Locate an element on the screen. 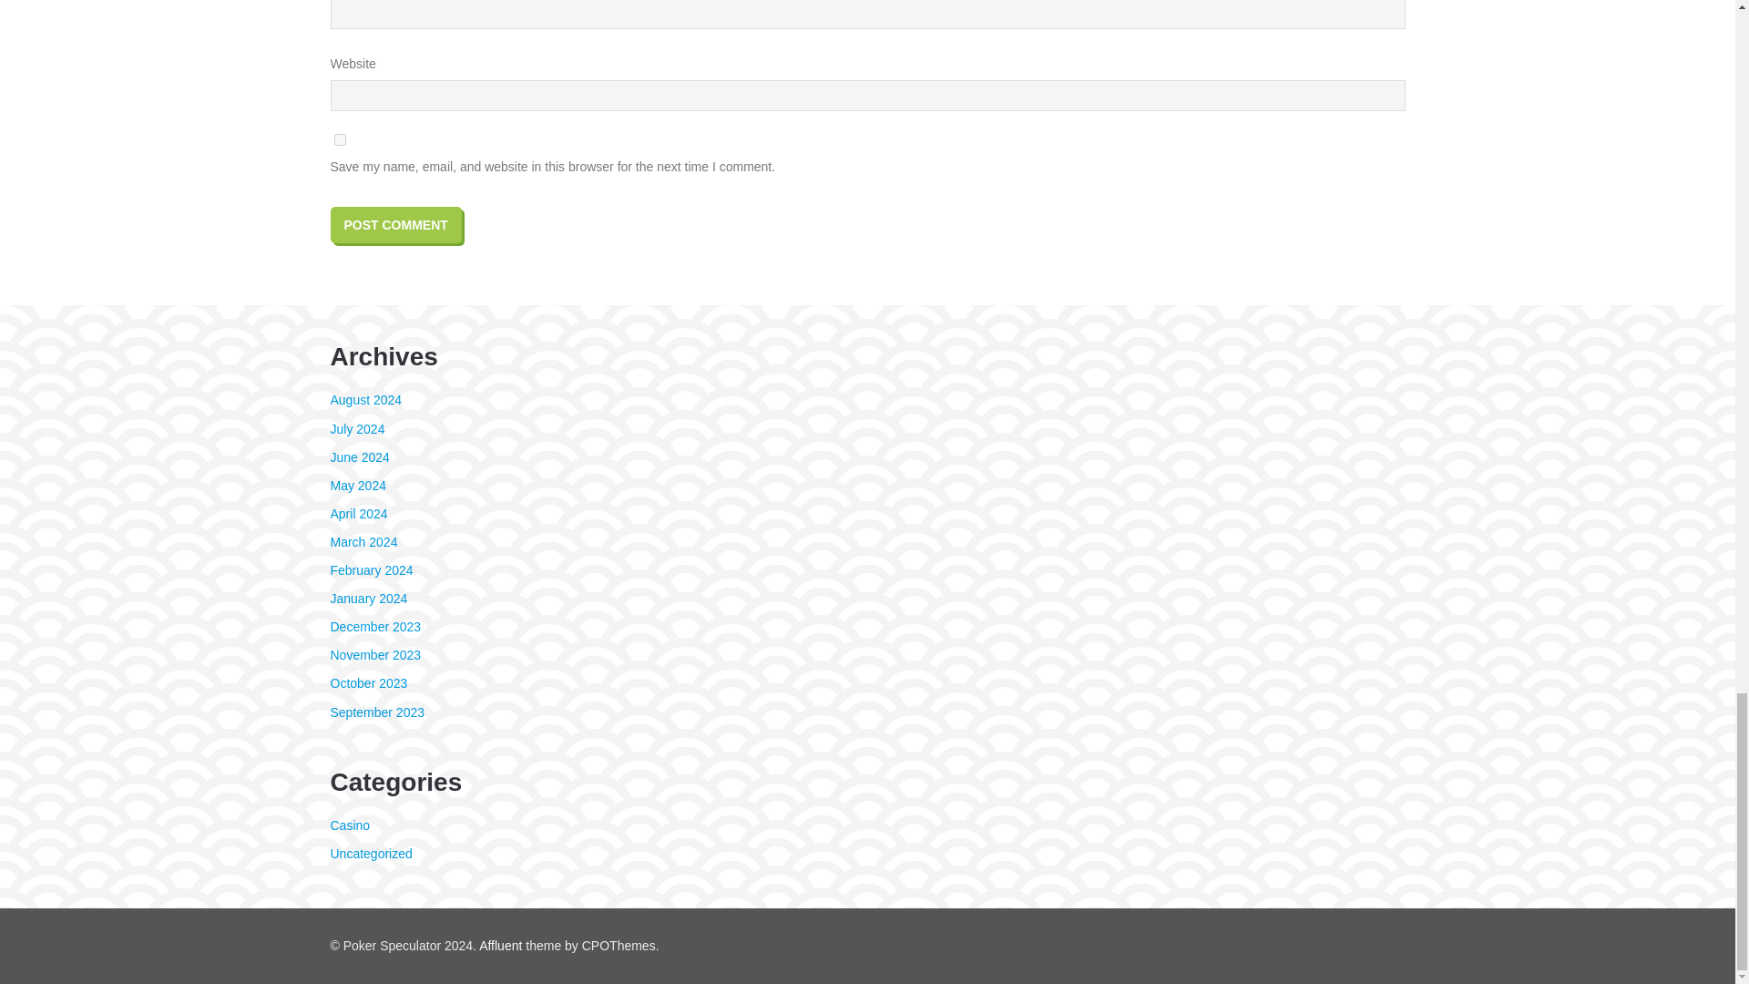 This screenshot has height=984, width=1749. May 2024 is located at coordinates (357, 485).